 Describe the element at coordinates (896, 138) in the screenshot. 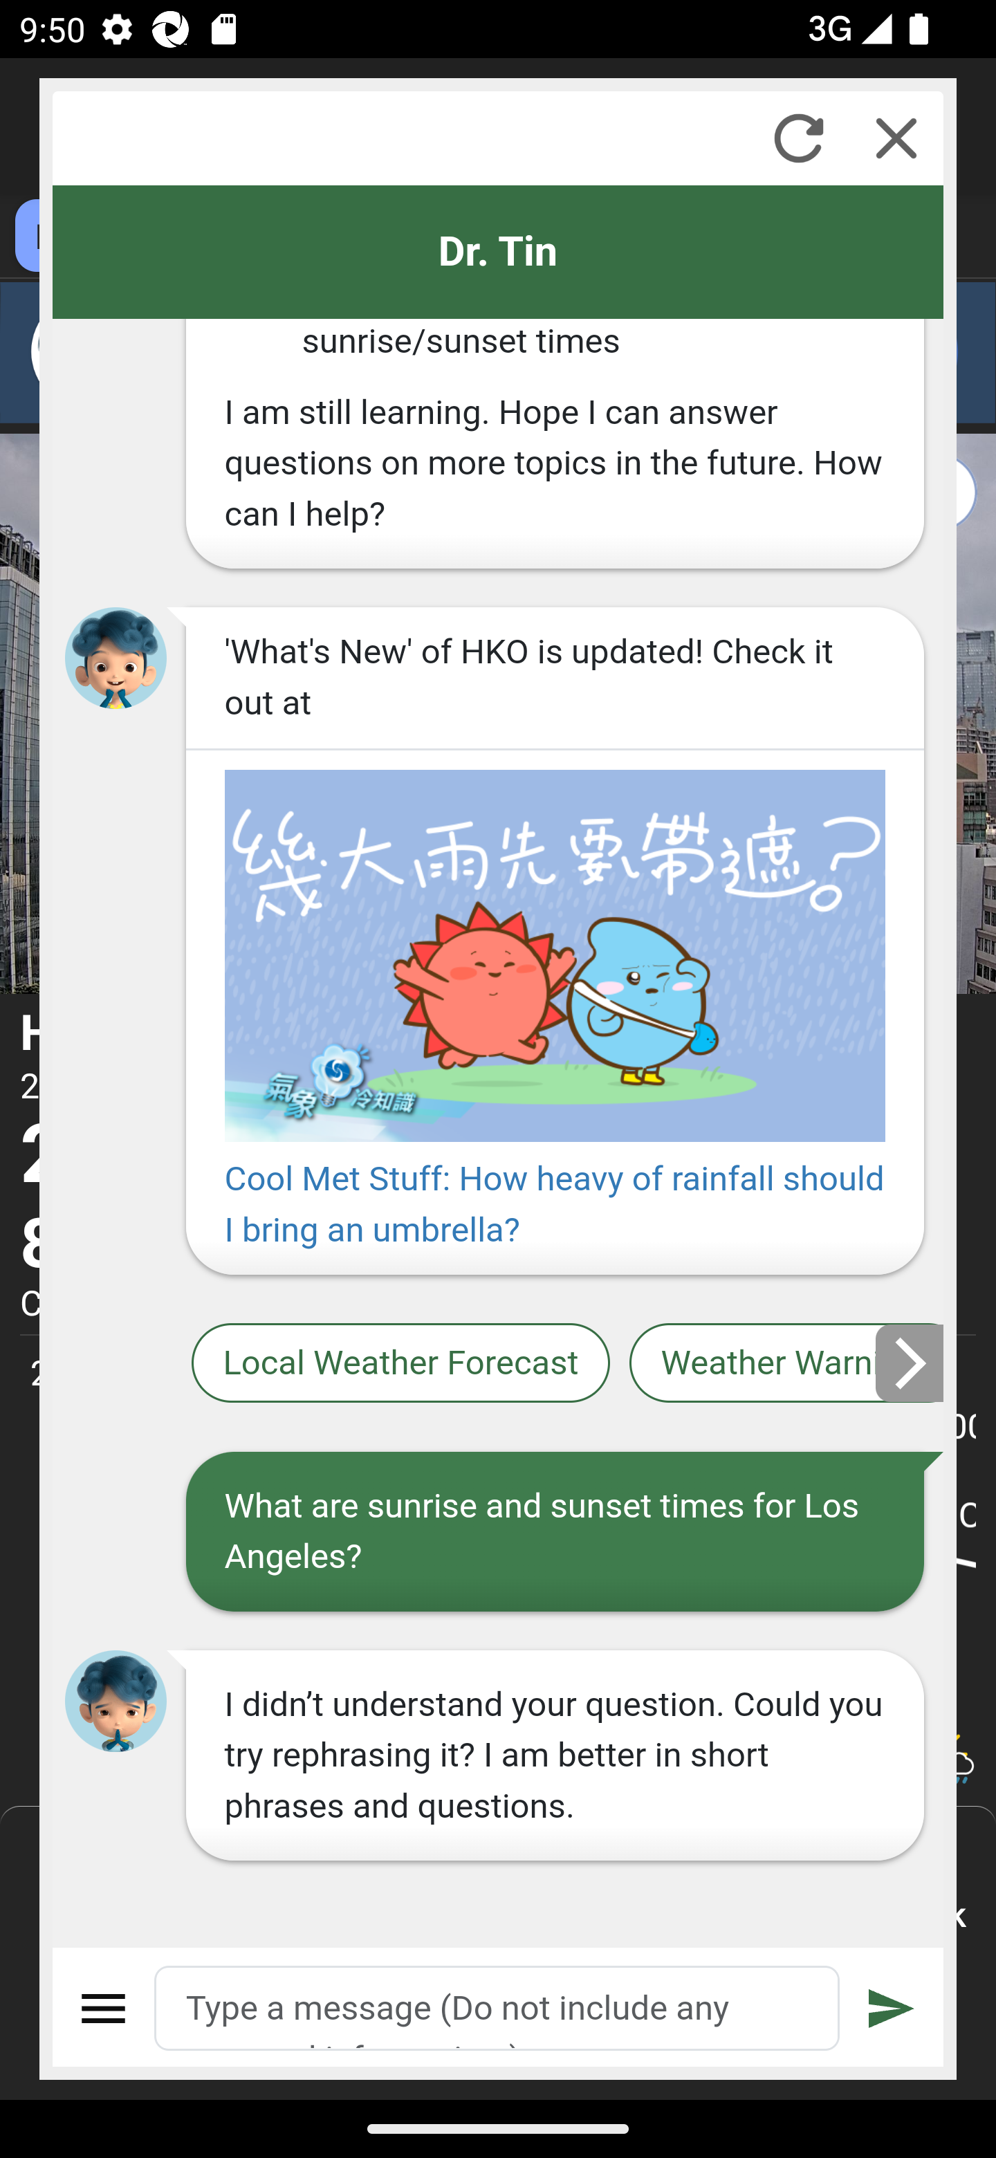

I see `Close` at that location.